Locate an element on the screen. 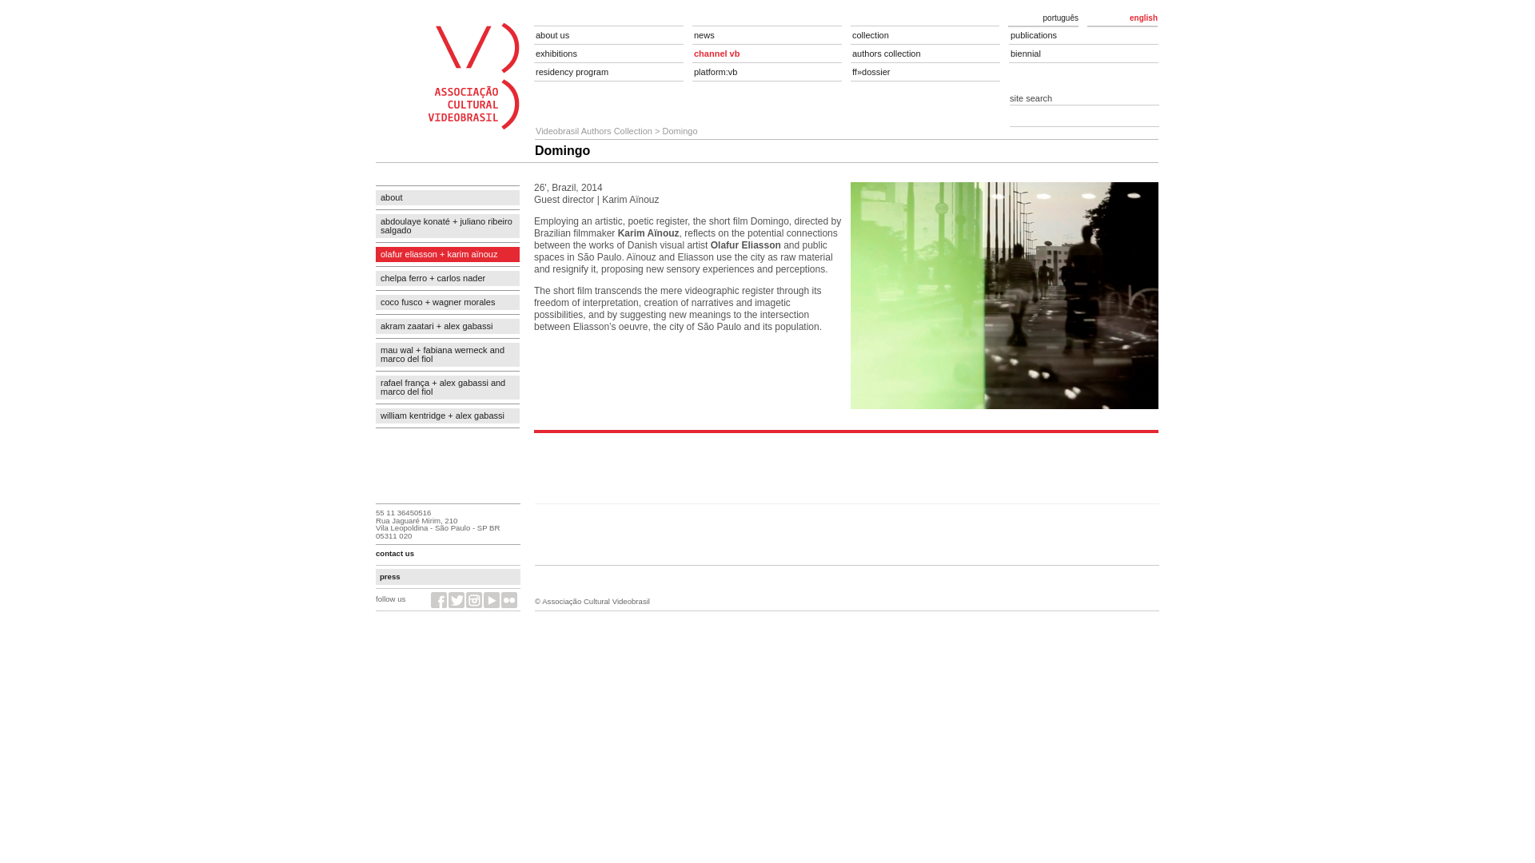 Image resolution: width=1535 pixels, height=863 pixels. contact us is located at coordinates (395, 553).